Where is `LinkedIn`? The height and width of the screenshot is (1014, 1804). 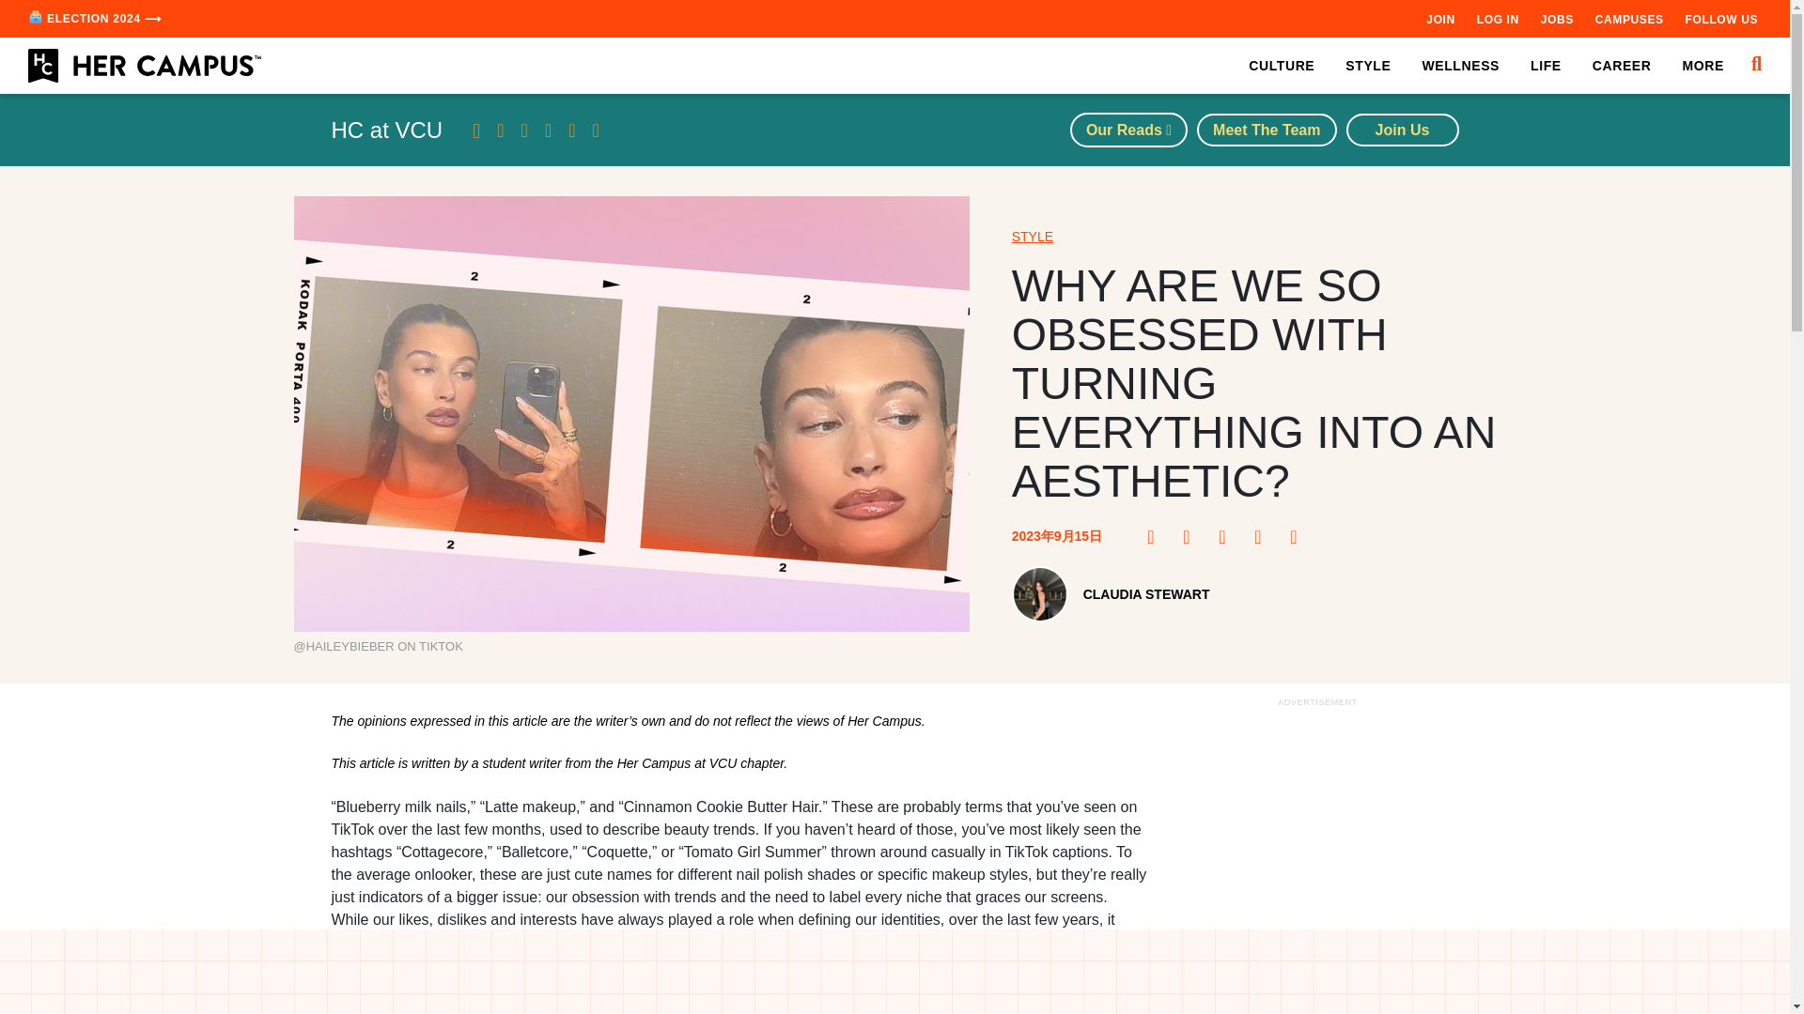
LinkedIn is located at coordinates (1263, 537).